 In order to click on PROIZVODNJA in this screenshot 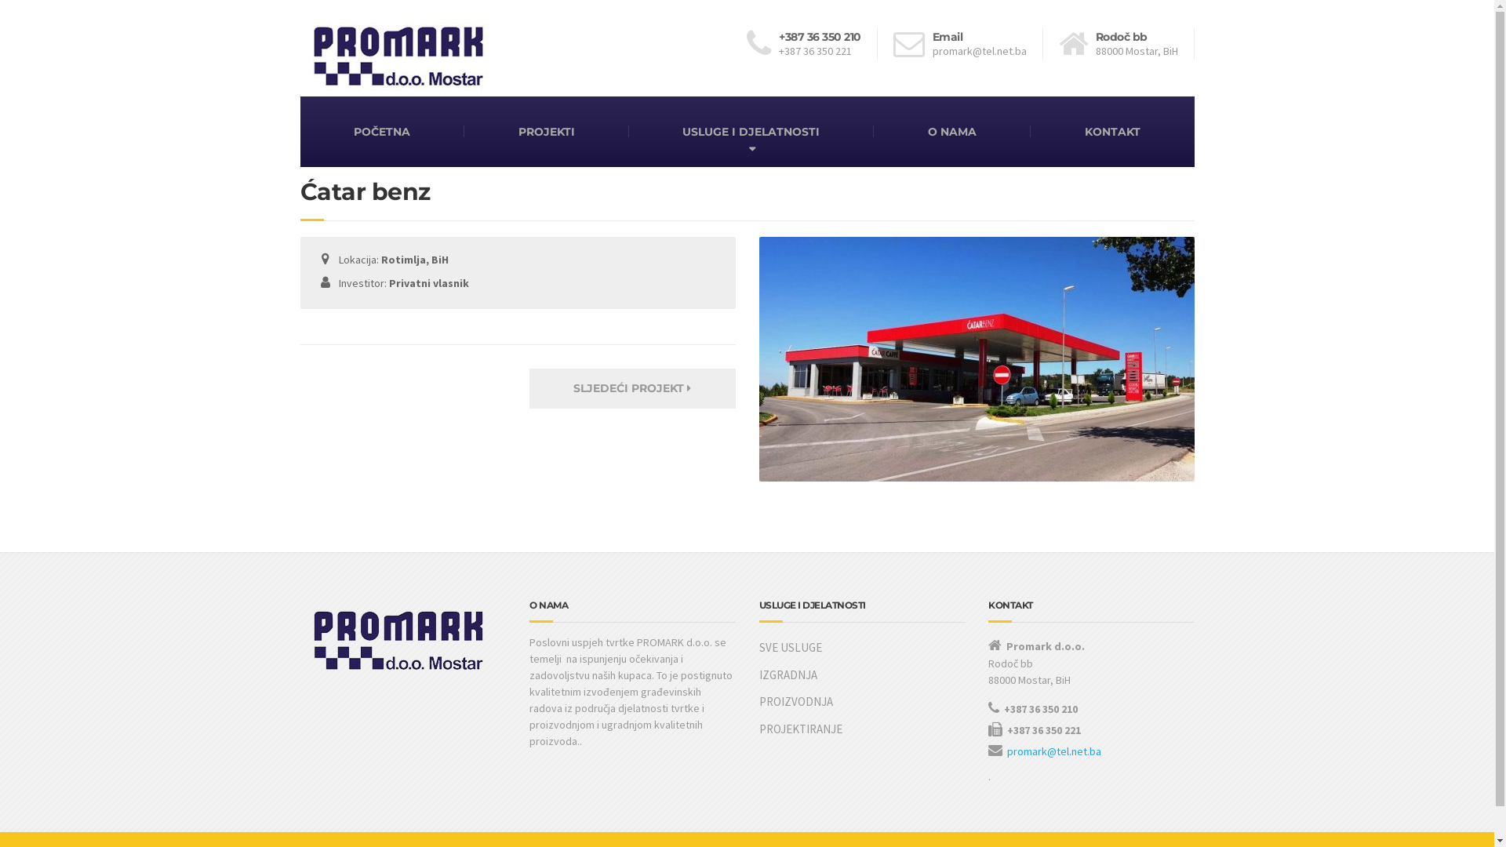, I will do `click(863, 703)`.